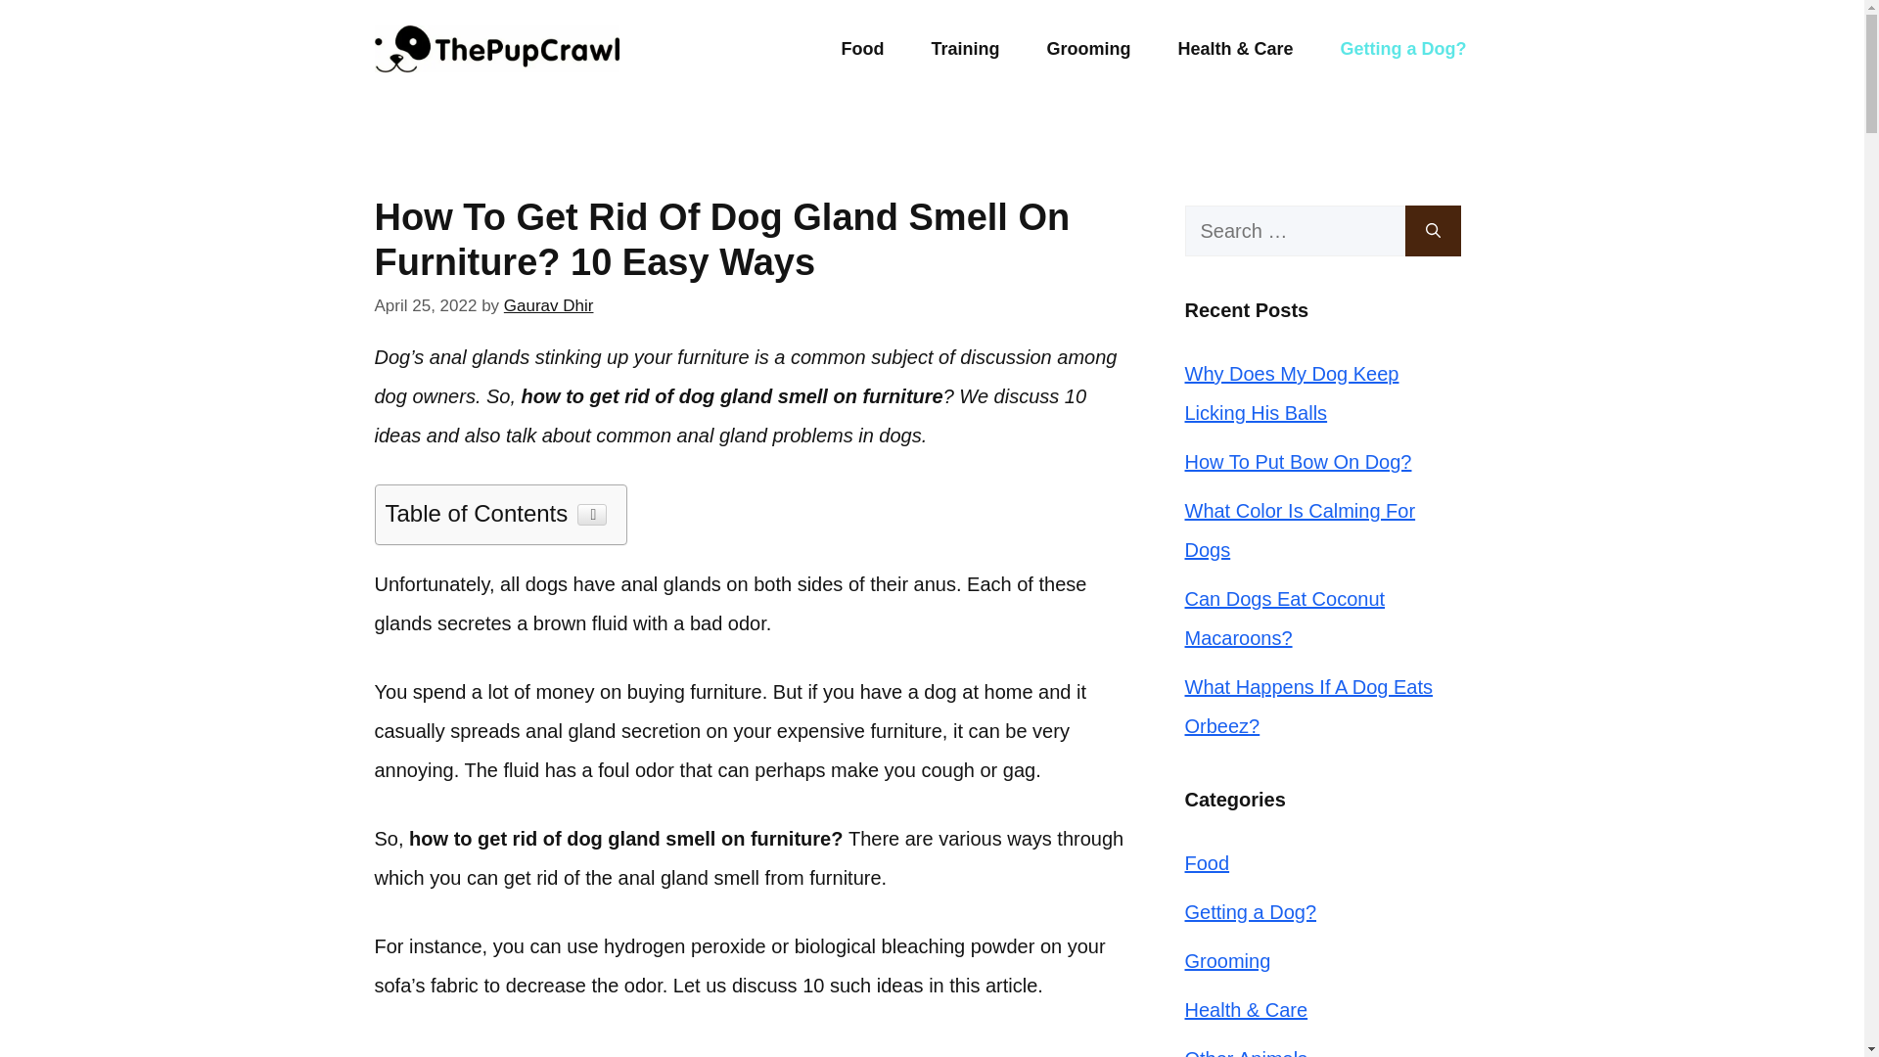  Describe the element at coordinates (548, 305) in the screenshot. I see `Gaurav Dhir` at that location.